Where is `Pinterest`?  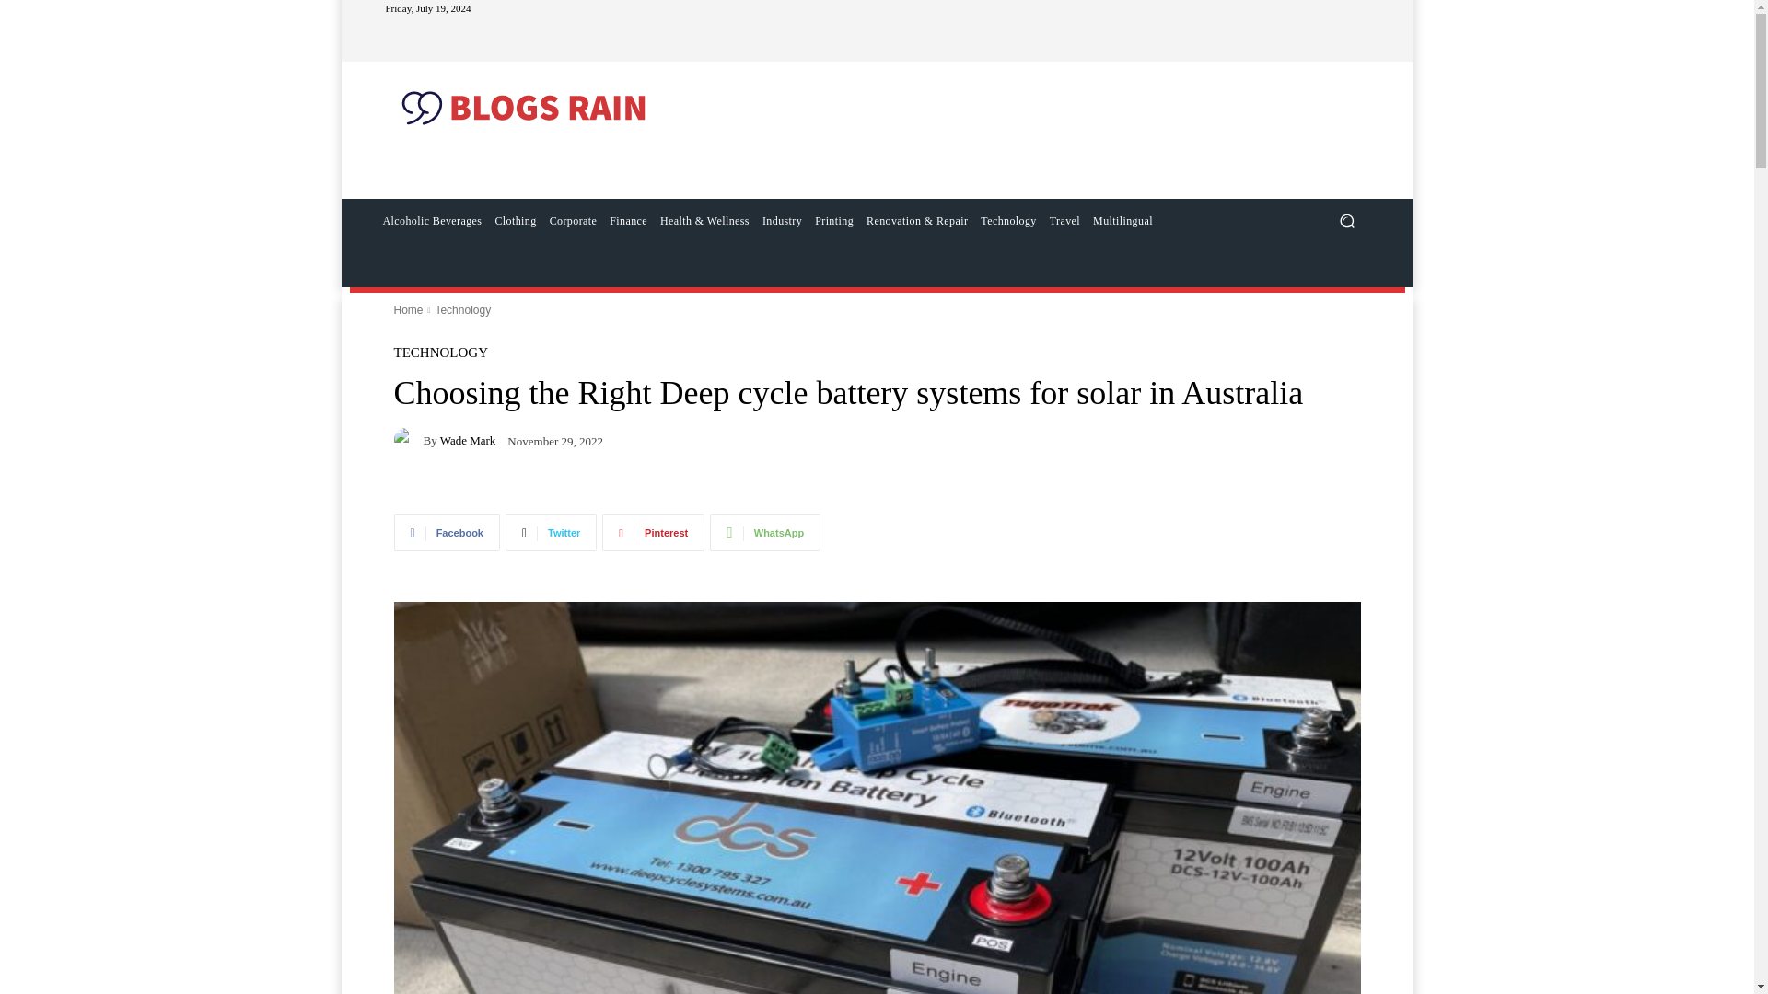 Pinterest is located at coordinates (653, 533).